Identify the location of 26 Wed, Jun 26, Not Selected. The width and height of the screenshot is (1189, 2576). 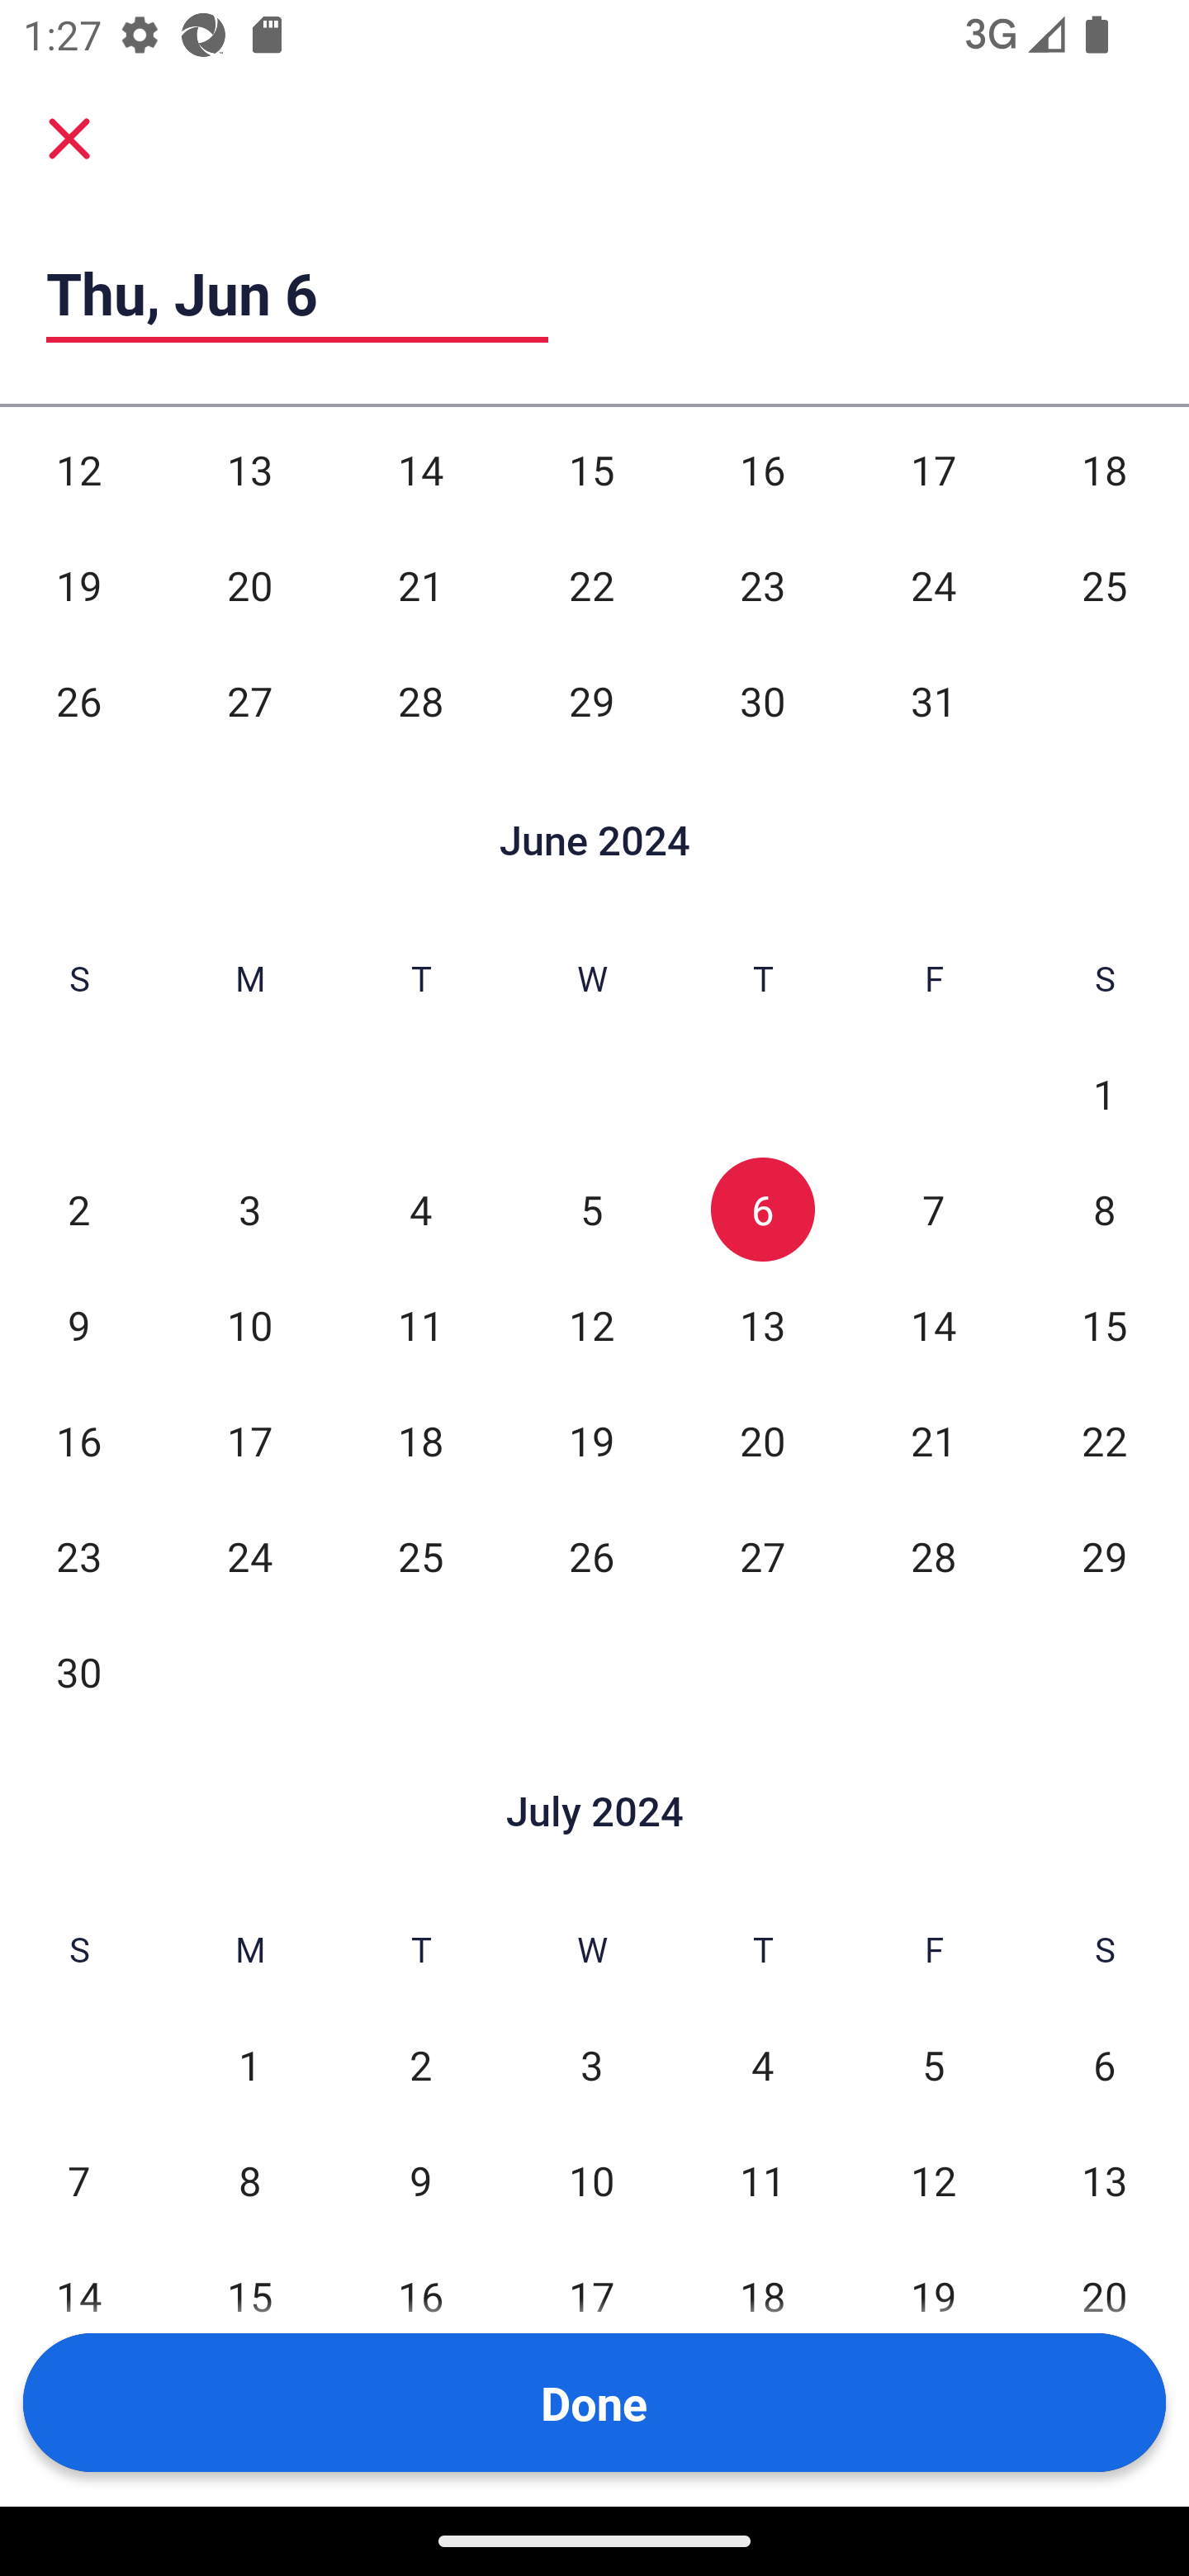
(591, 1557).